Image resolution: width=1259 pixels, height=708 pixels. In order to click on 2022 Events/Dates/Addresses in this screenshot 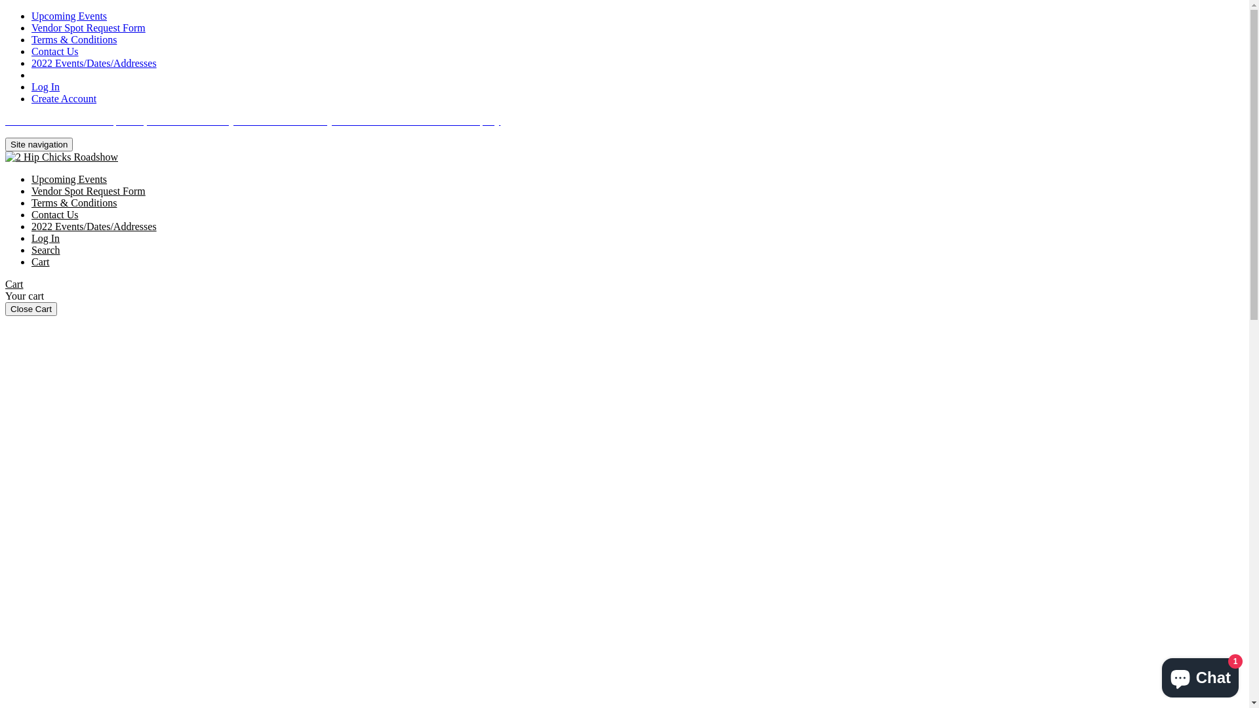, I will do `click(94, 227)`.